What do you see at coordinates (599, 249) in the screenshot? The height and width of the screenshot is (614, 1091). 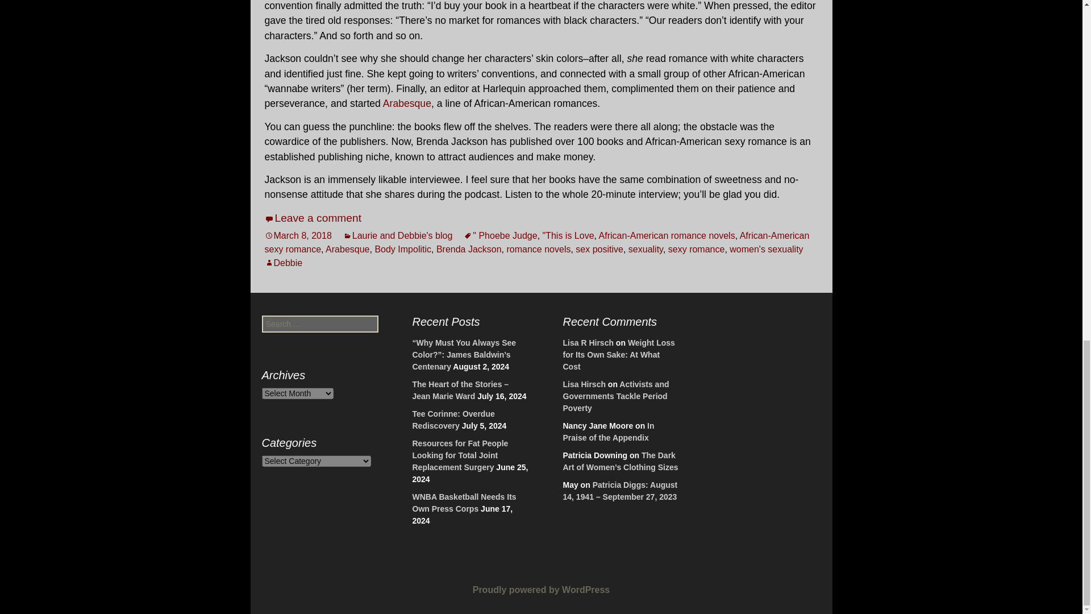 I see `sex positive` at bounding box center [599, 249].